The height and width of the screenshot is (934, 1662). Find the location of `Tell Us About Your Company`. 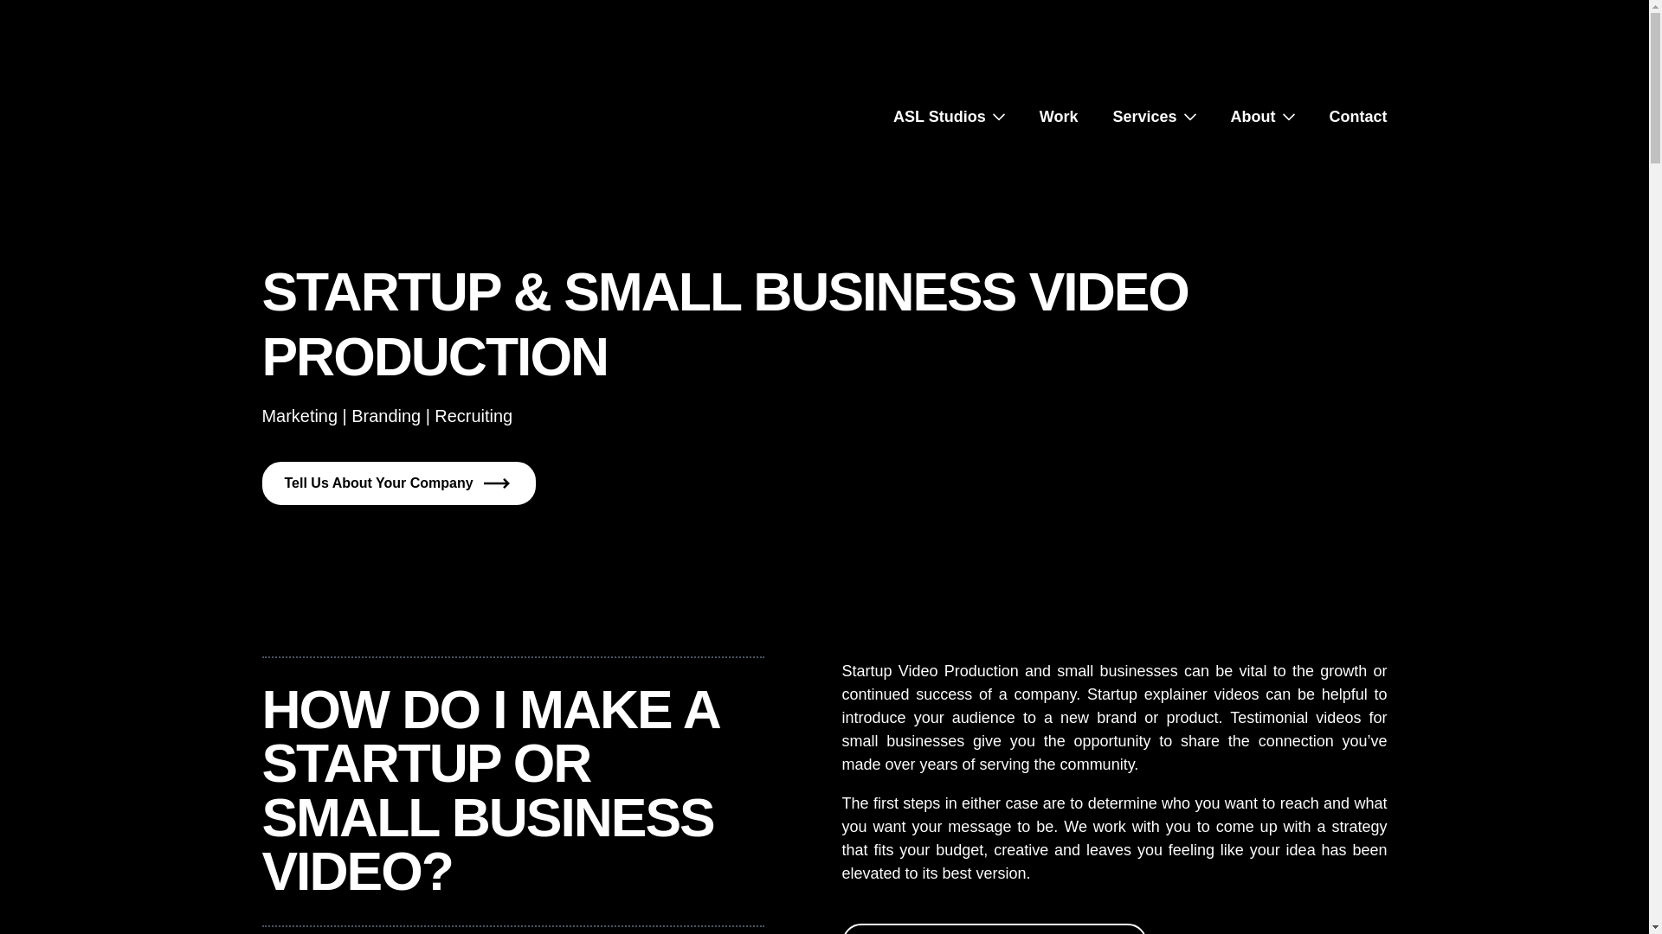

Tell Us About Your Company is located at coordinates (398, 483).